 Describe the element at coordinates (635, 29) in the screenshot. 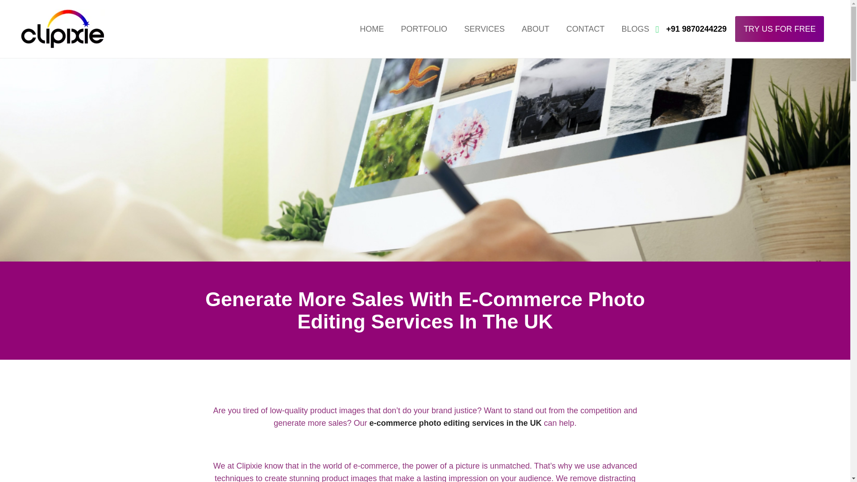

I see `BLOGS` at that location.